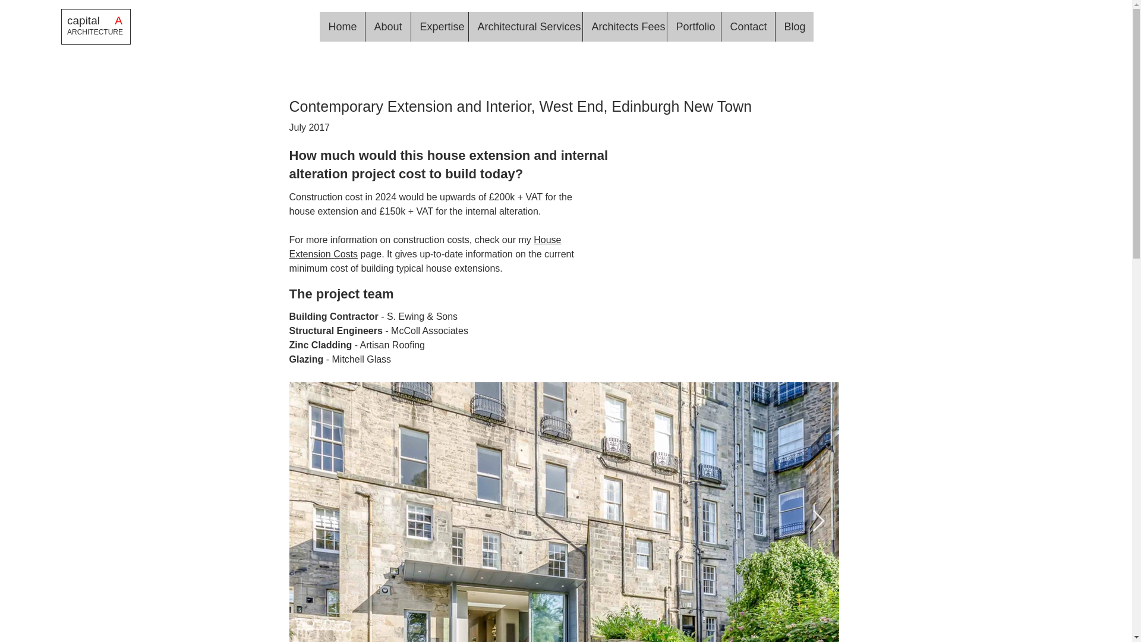  I want to click on Architectural Services, so click(525, 27).